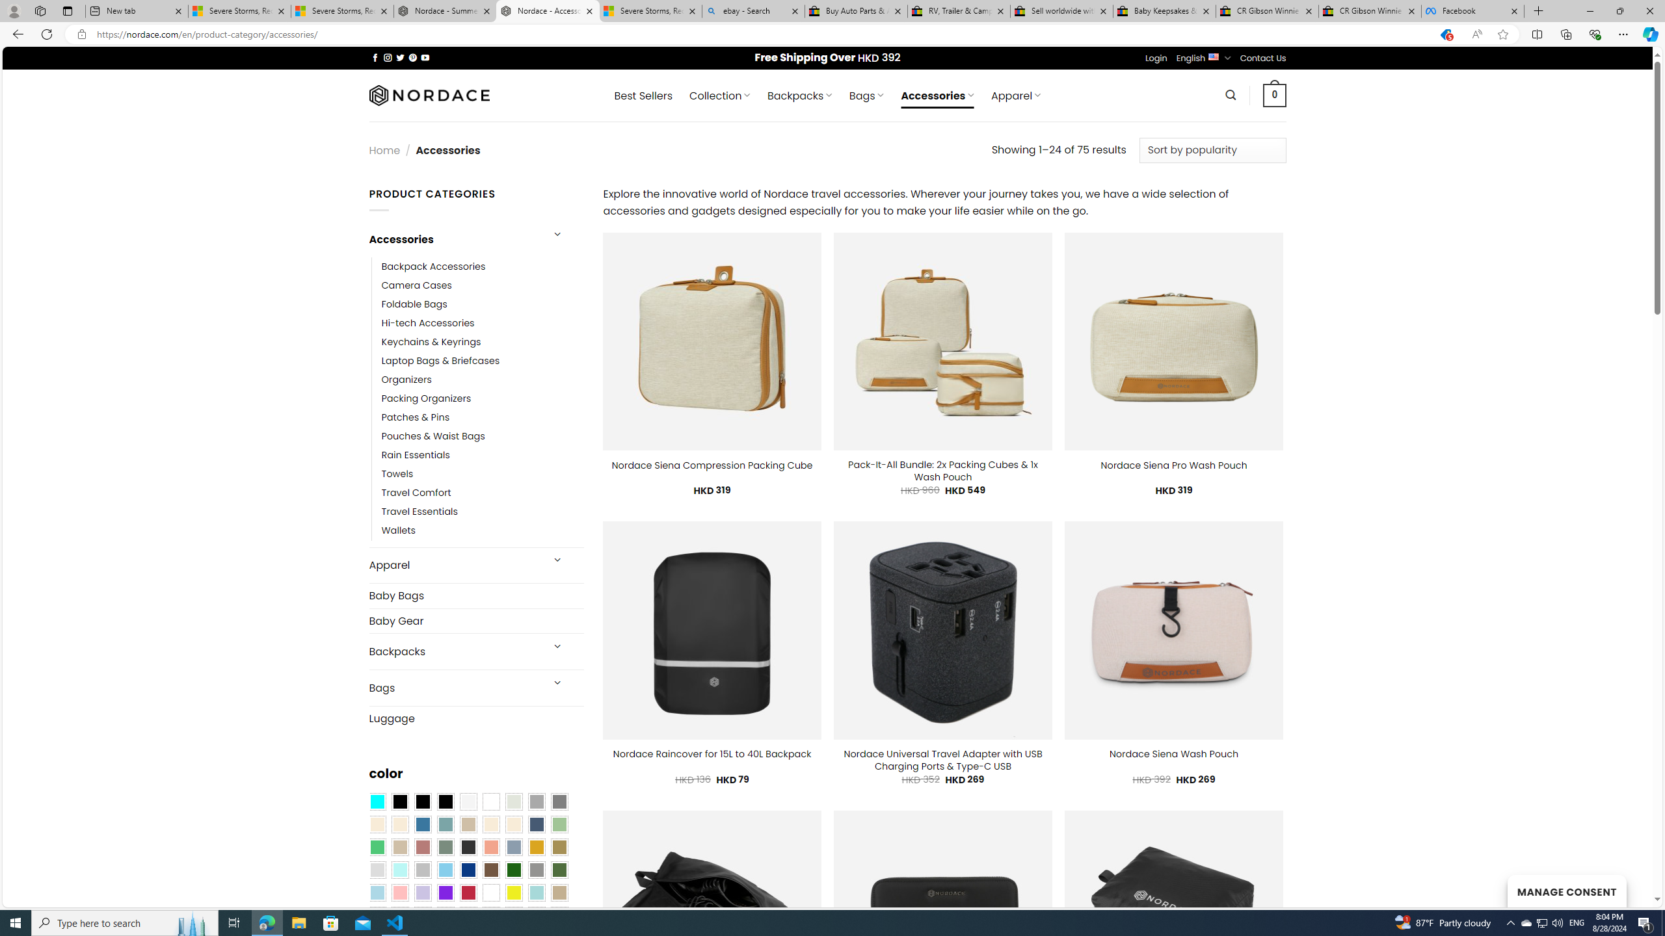 This screenshot has width=1665, height=936. What do you see at coordinates (428, 323) in the screenshot?
I see `Hi-tech Accessories` at bounding box center [428, 323].